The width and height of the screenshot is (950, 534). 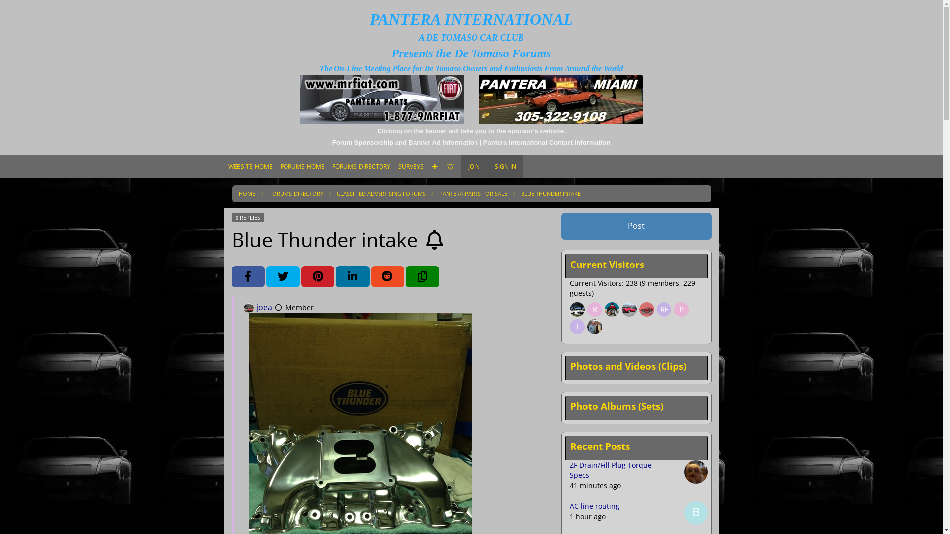 What do you see at coordinates (361, 222) in the screenshot?
I see `NEWS FORUMS` at bounding box center [361, 222].